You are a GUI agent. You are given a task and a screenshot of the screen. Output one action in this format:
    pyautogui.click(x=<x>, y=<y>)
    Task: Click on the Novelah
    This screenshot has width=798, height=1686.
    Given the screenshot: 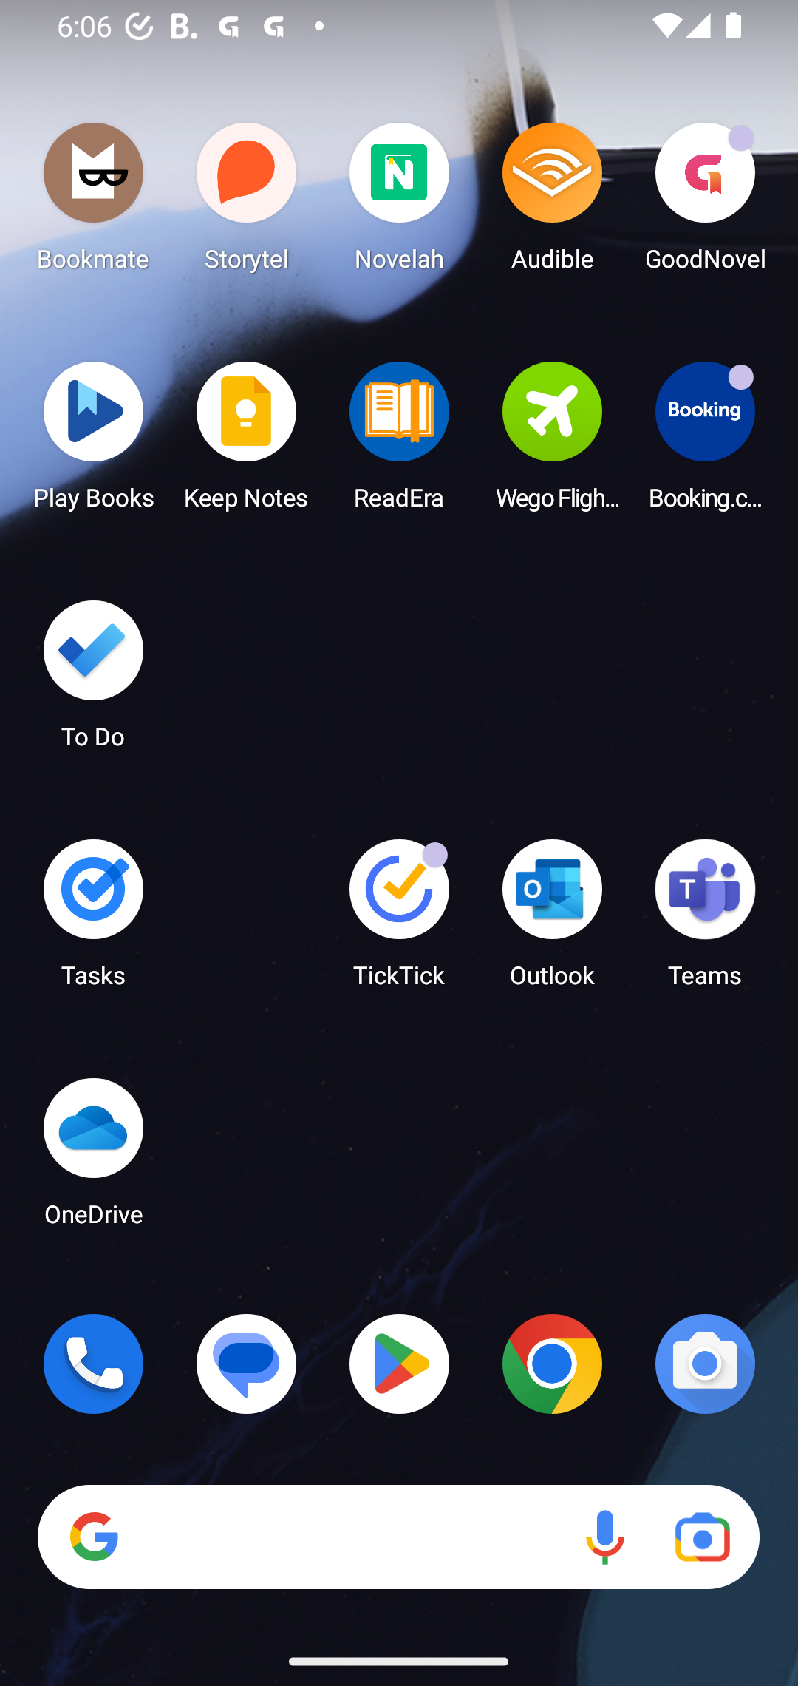 What is the action you would take?
    pyautogui.click(x=399, y=203)
    